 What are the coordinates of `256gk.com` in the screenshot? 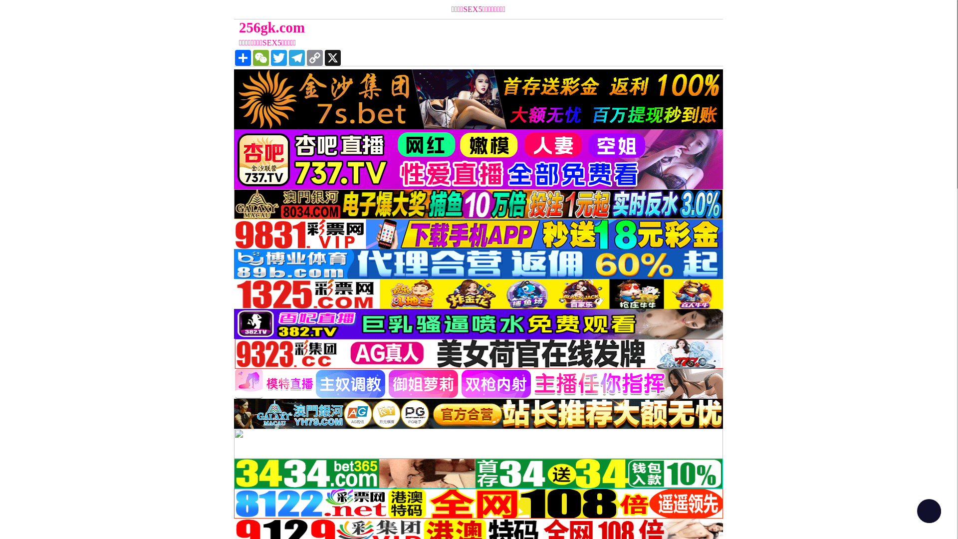 It's located at (417, 27).